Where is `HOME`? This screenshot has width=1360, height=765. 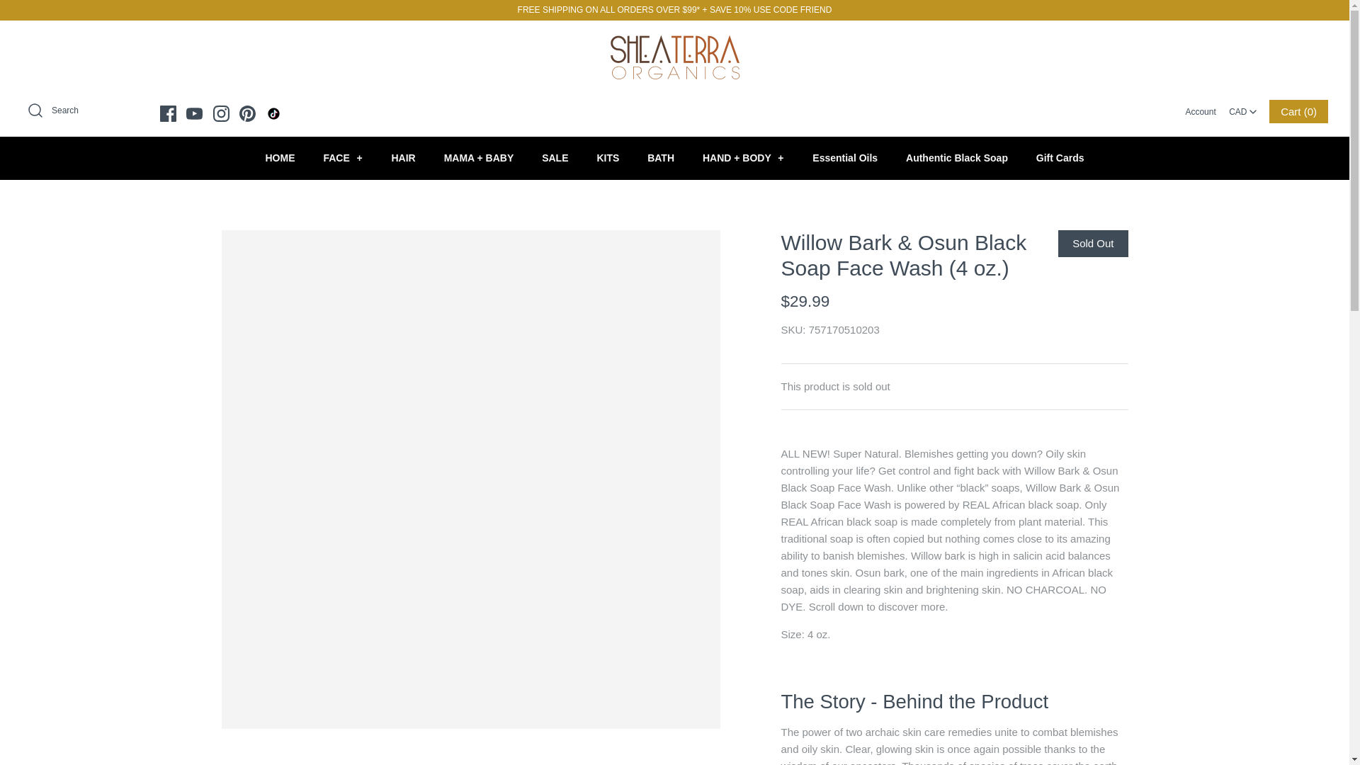 HOME is located at coordinates (279, 158).